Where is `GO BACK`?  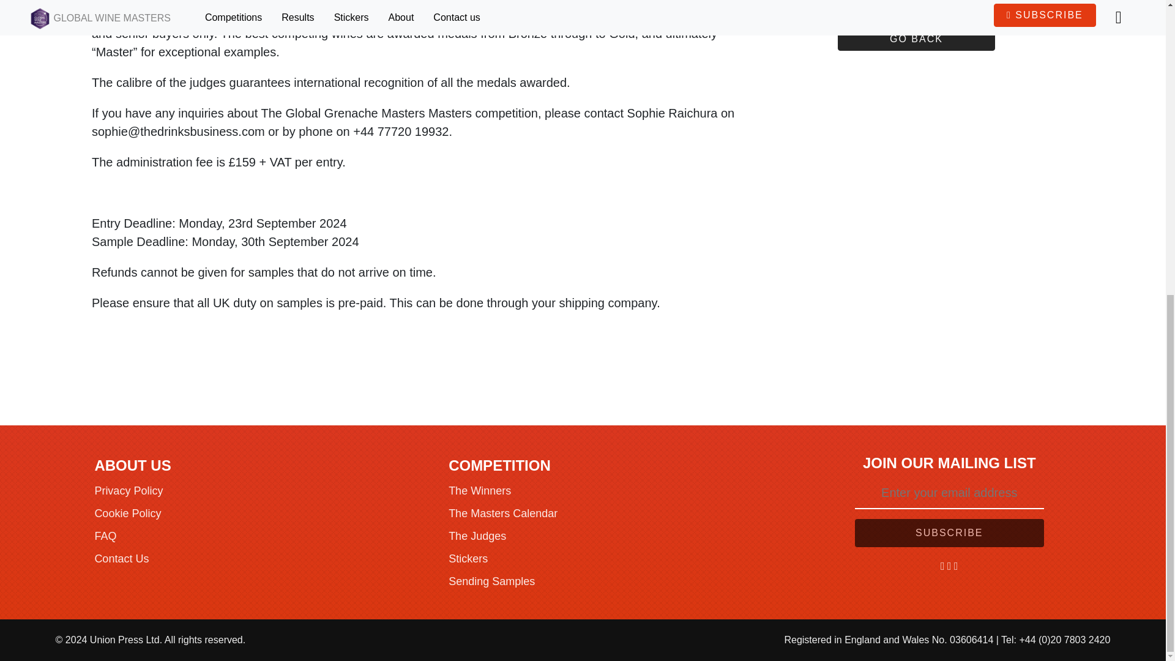
GO BACK is located at coordinates (916, 39).